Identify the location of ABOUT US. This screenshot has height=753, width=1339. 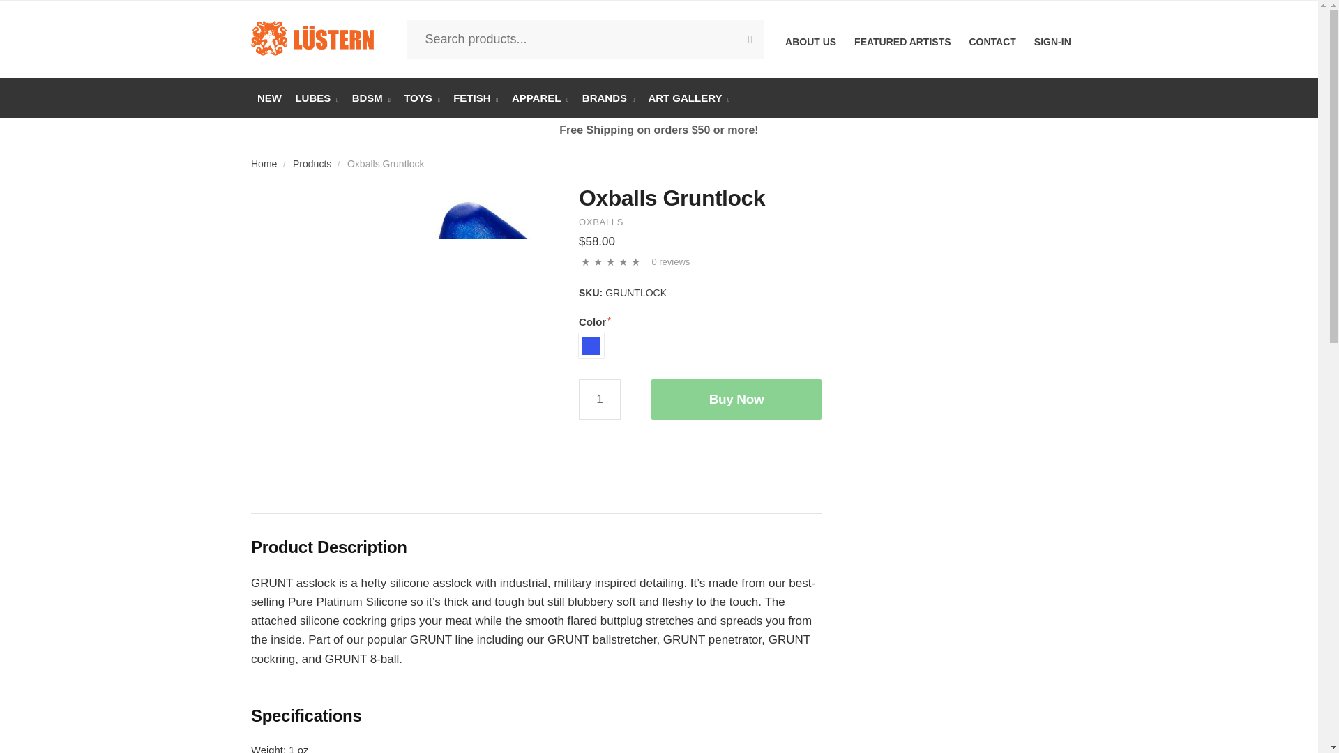
(810, 39).